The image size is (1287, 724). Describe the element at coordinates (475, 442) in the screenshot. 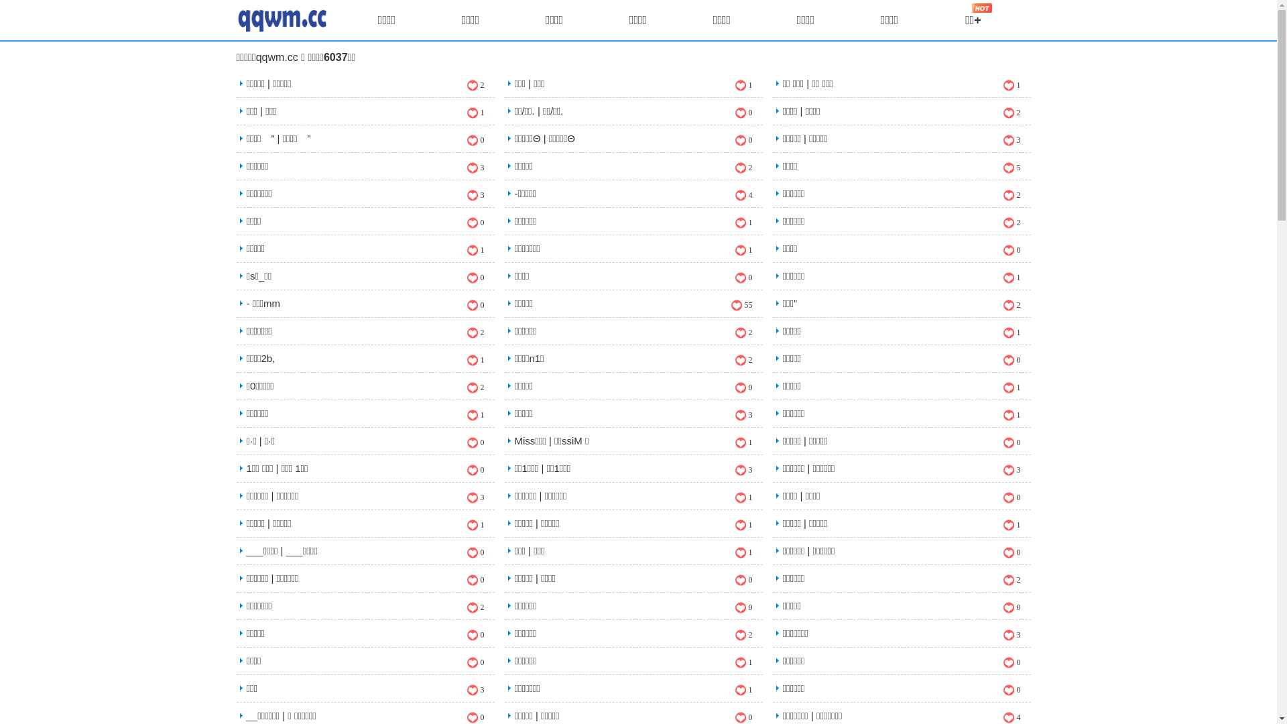

I see `0` at that location.